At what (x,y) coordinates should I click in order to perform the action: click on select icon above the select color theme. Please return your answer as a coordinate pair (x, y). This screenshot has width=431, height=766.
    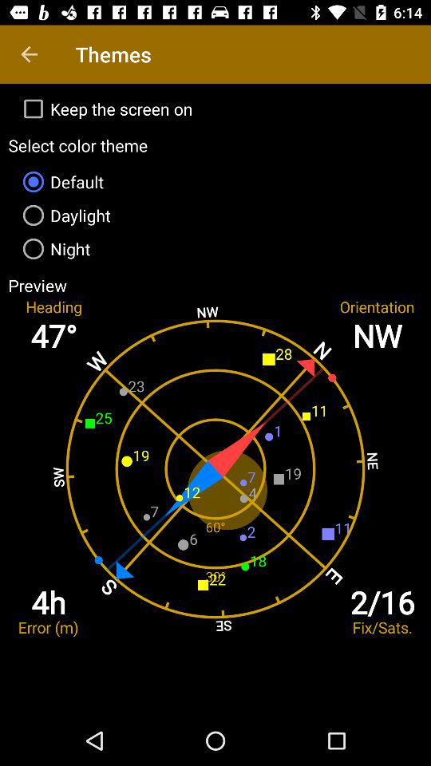
    Looking at the image, I should click on (215, 109).